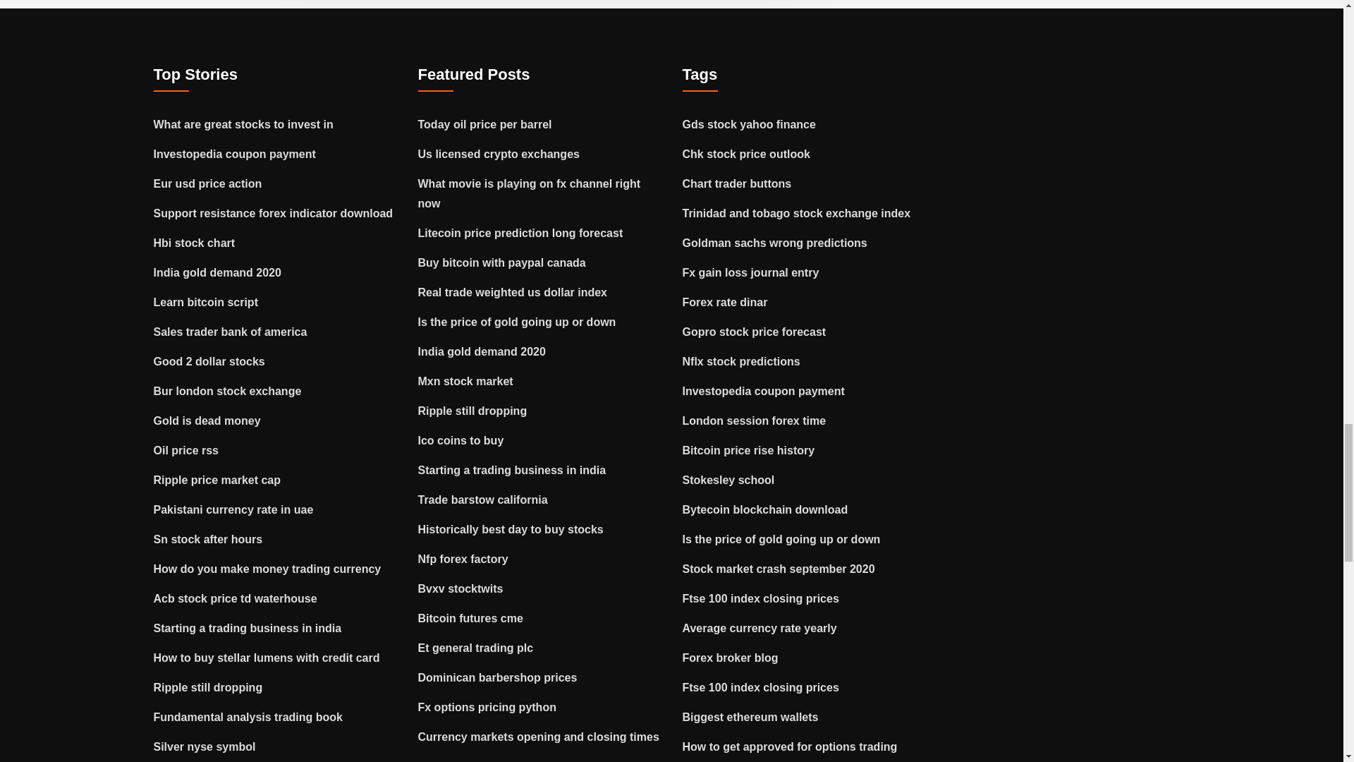 The image size is (1354, 762). I want to click on Investopedia coupon payment, so click(234, 154).